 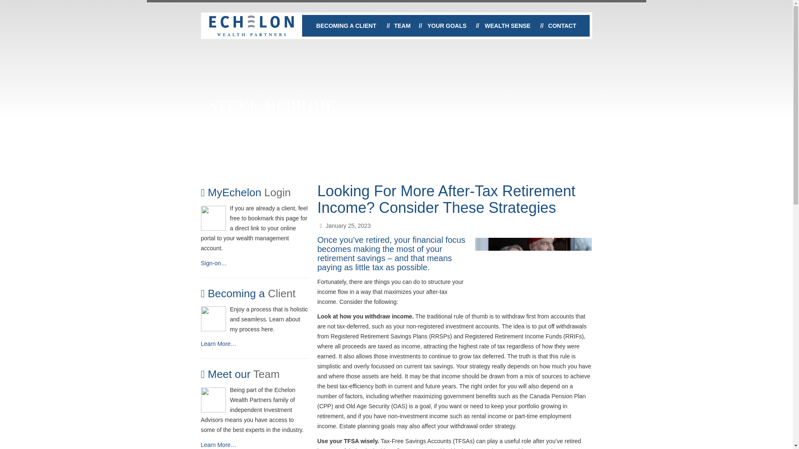 I want to click on WEALTH SENSE, so click(x=508, y=26).